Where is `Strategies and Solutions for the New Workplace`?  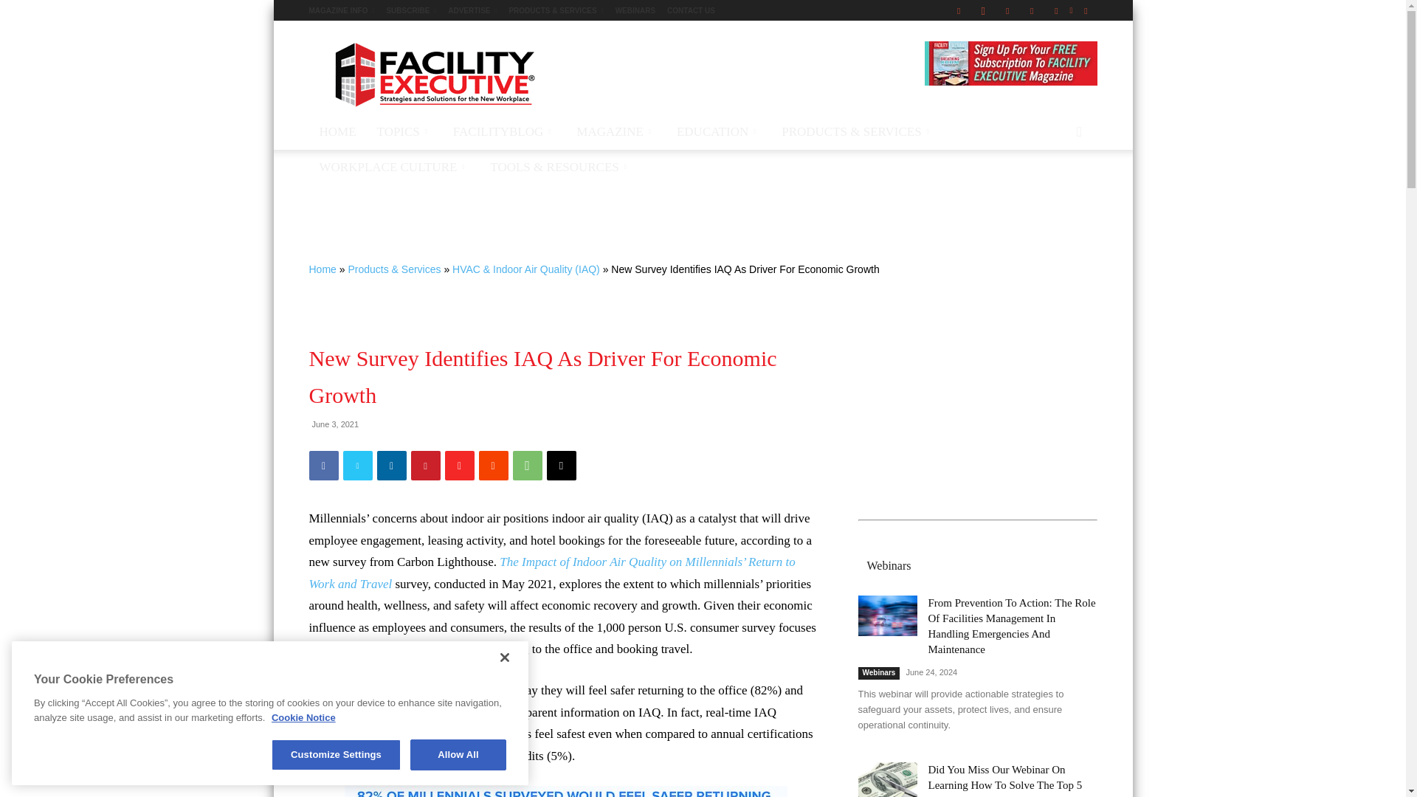
Strategies and Solutions for the New Workplace is located at coordinates (433, 74).